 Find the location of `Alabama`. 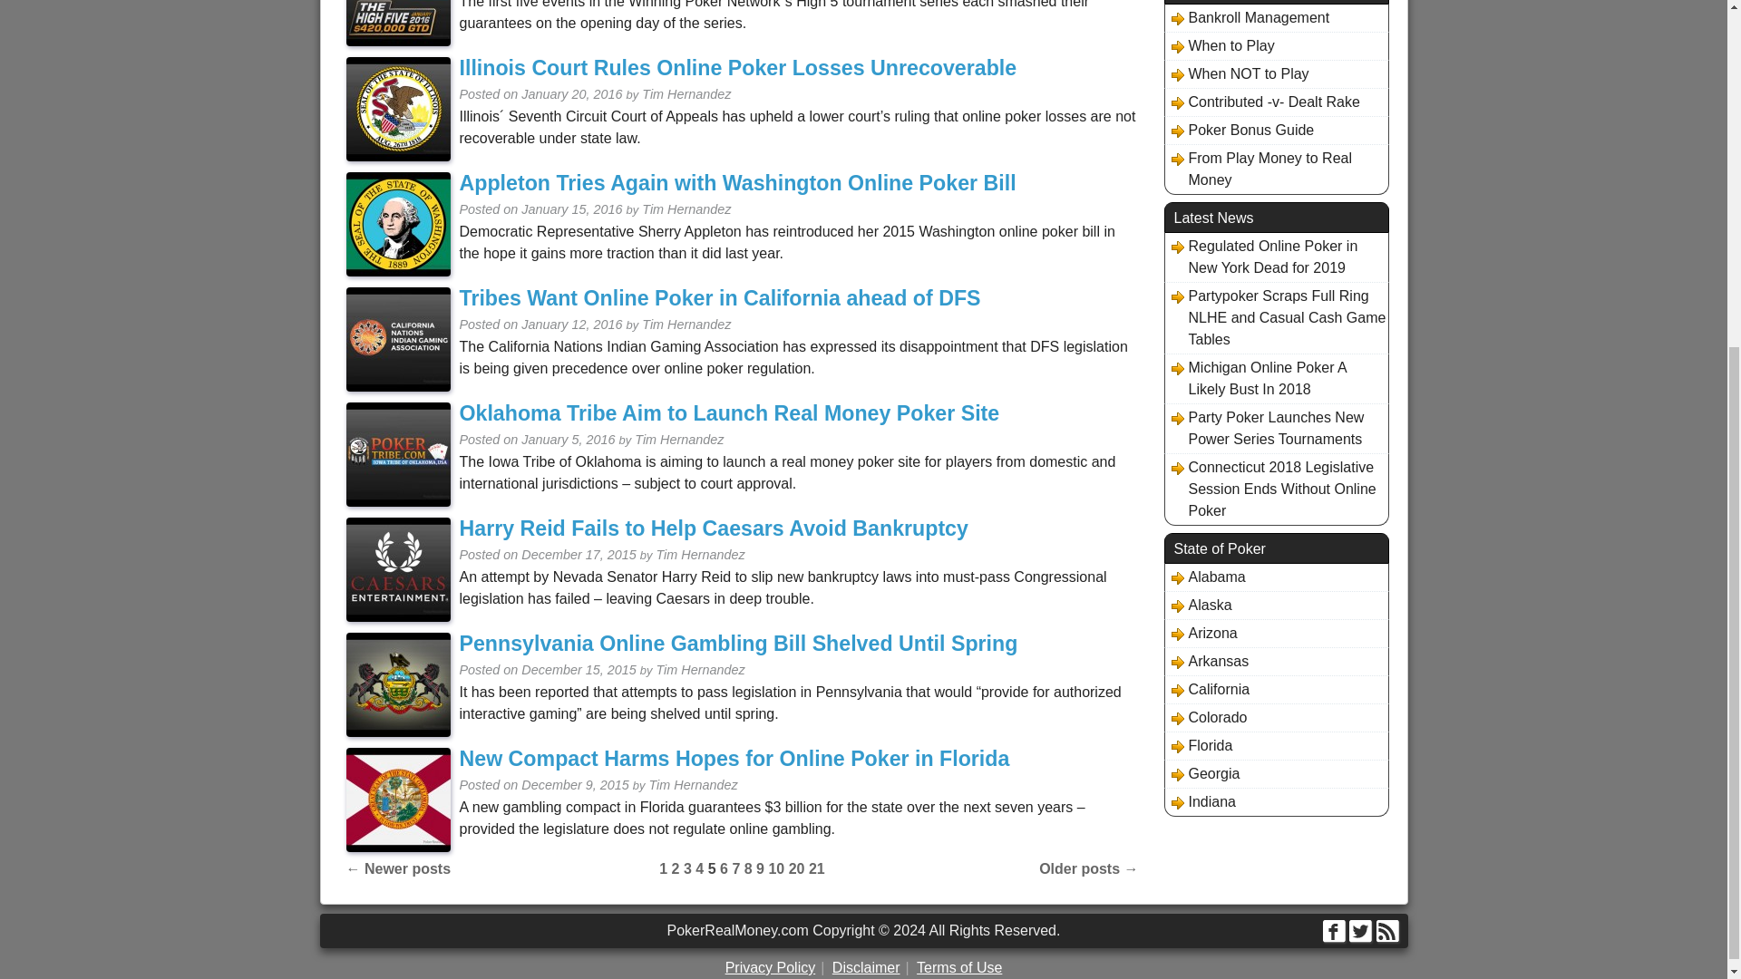

Alabama is located at coordinates (1205, 577).